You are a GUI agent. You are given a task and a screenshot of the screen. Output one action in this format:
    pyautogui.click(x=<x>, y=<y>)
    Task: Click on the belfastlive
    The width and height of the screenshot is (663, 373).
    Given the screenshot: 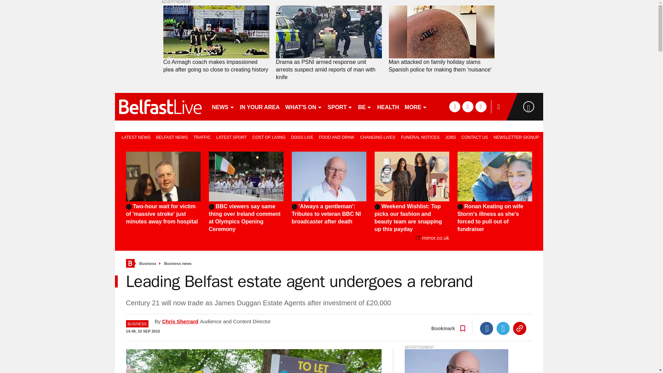 What is the action you would take?
    pyautogui.click(x=160, y=106)
    